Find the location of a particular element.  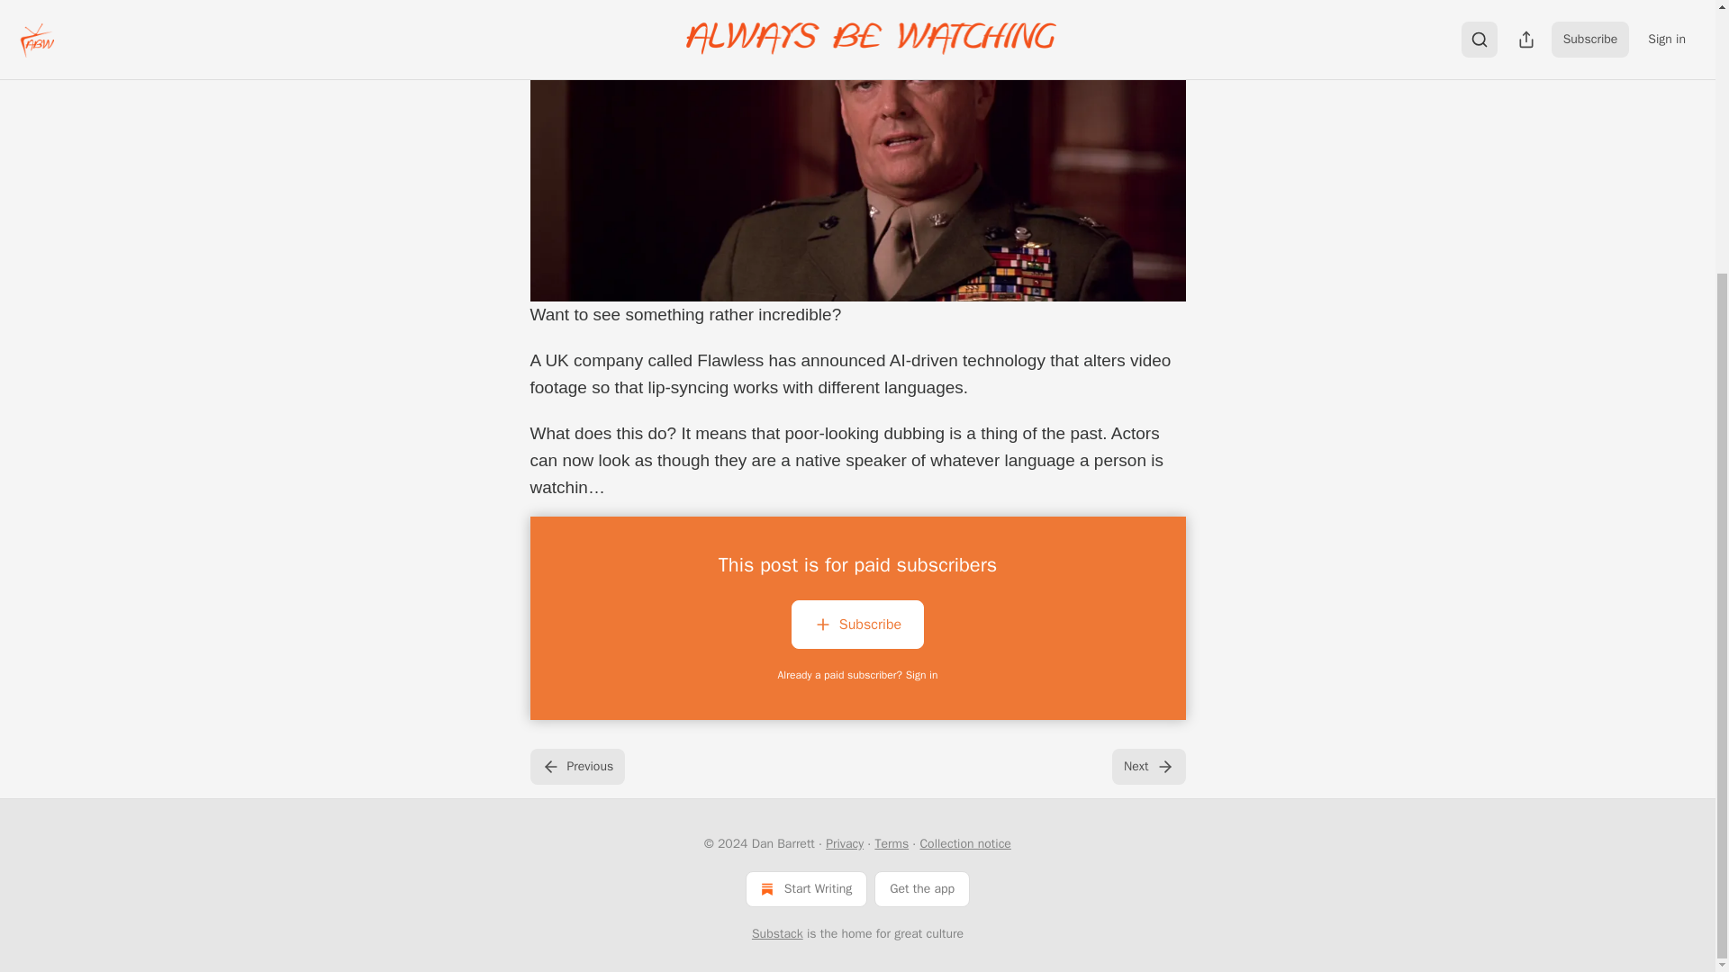

Start Writing is located at coordinates (806, 888).